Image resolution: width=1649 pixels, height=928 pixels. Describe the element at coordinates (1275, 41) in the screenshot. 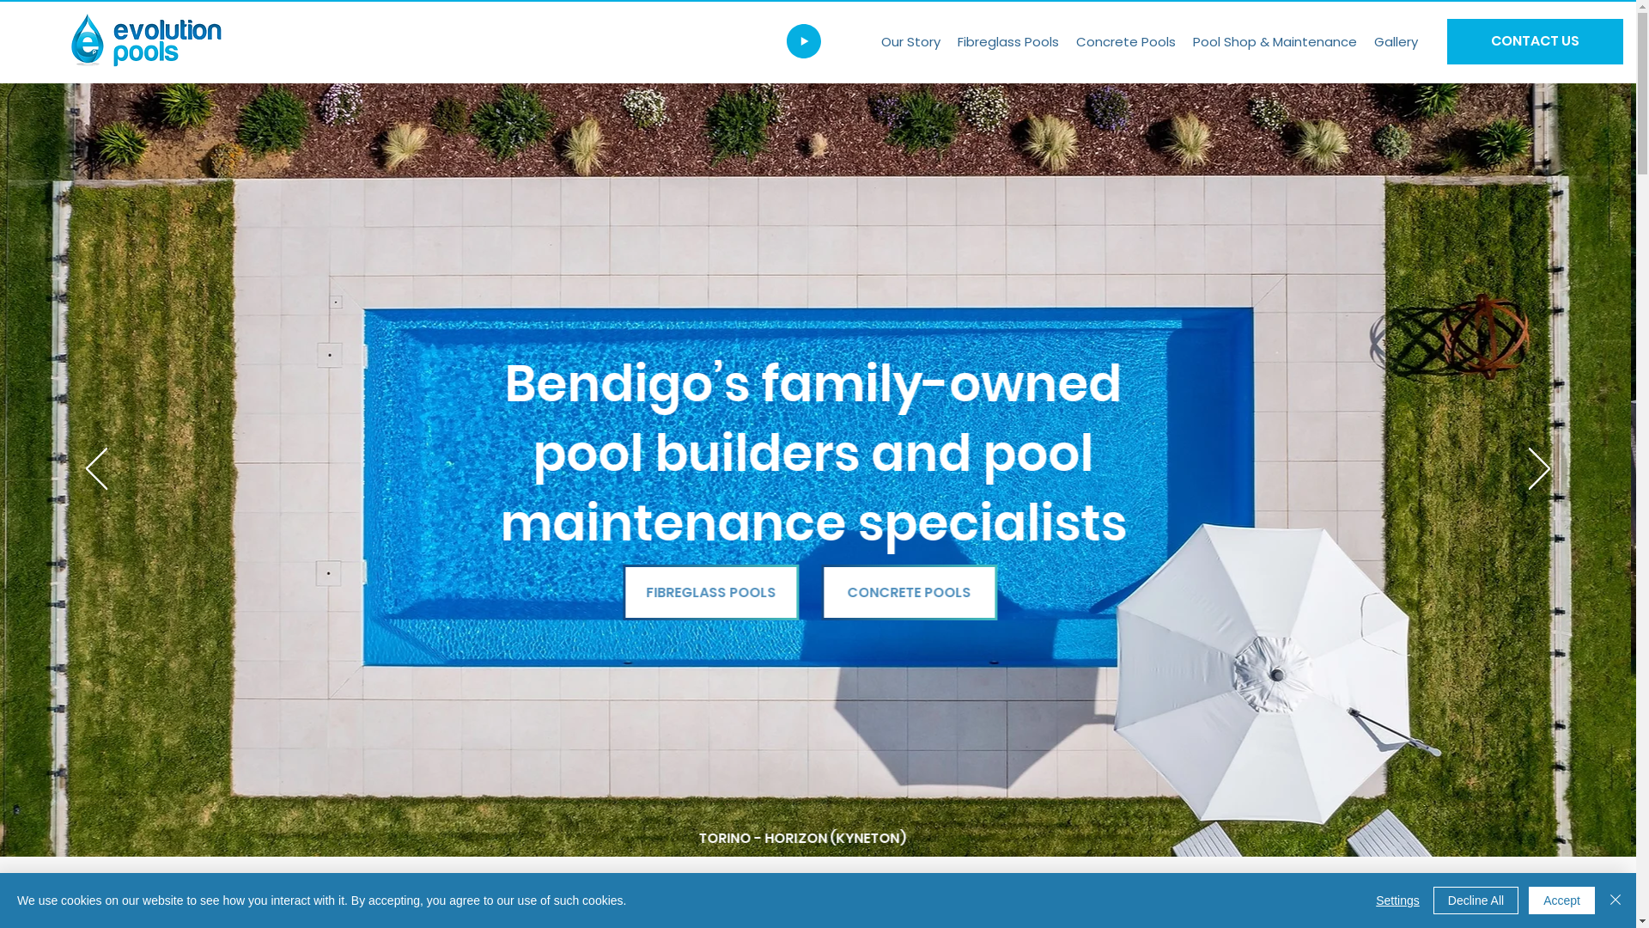

I see `Pool Shop & Maintenance` at that location.